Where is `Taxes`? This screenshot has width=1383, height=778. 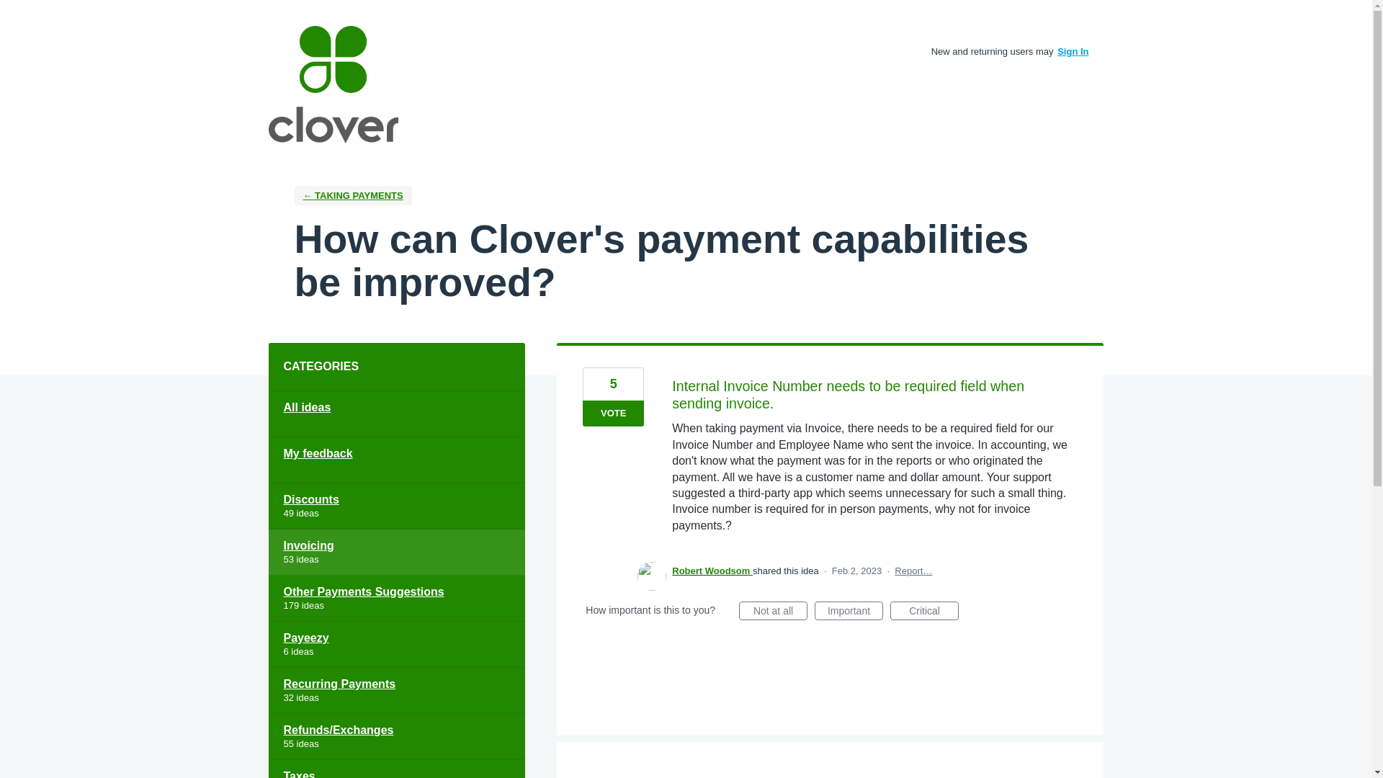
Taxes is located at coordinates (396, 769).